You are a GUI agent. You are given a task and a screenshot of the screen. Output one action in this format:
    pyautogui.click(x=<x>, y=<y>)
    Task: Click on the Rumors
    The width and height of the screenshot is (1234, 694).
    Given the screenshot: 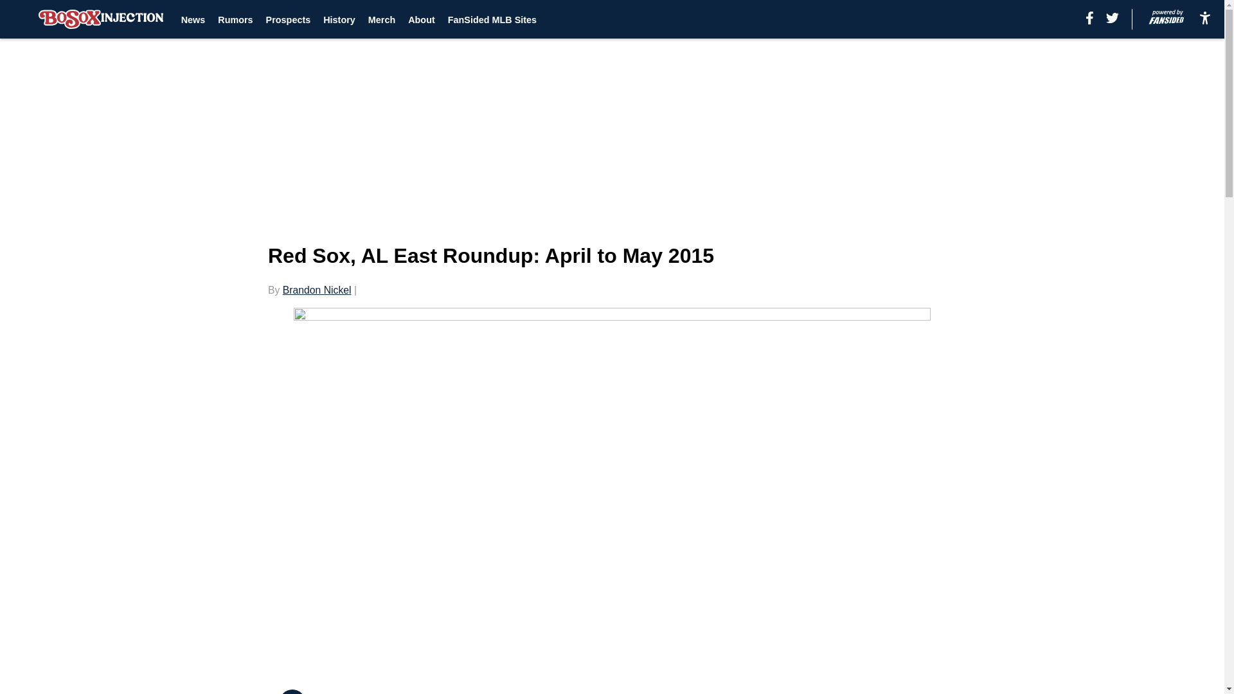 What is the action you would take?
    pyautogui.click(x=235, y=19)
    